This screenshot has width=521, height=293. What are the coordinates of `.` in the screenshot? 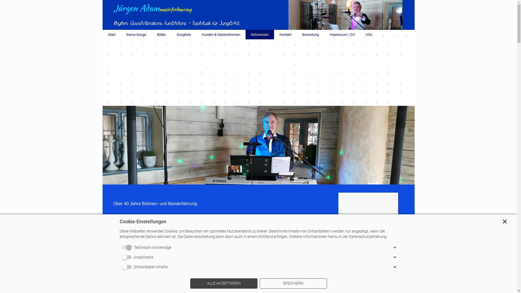 It's located at (342, 73).